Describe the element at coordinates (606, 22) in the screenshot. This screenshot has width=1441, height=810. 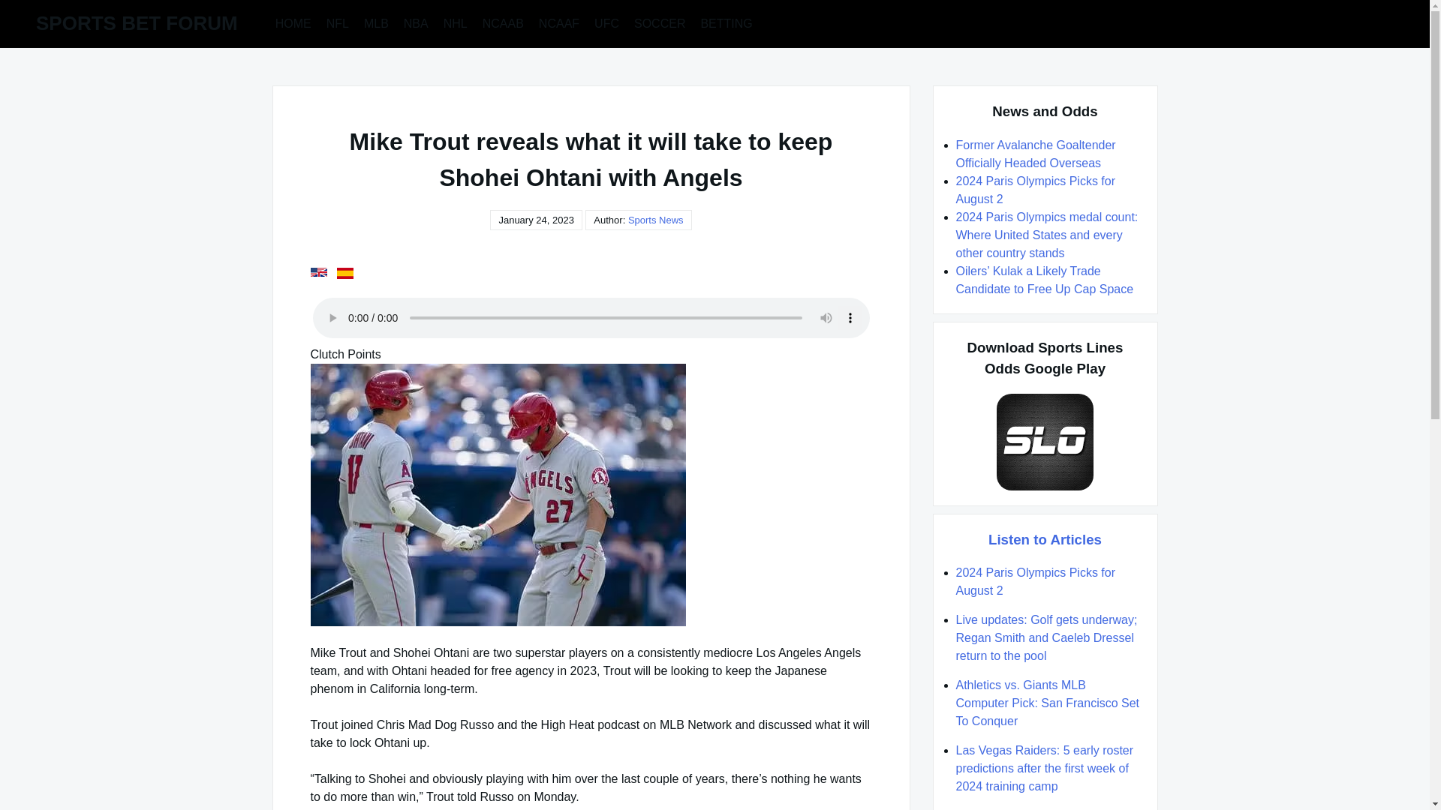
I see `UFC` at that location.